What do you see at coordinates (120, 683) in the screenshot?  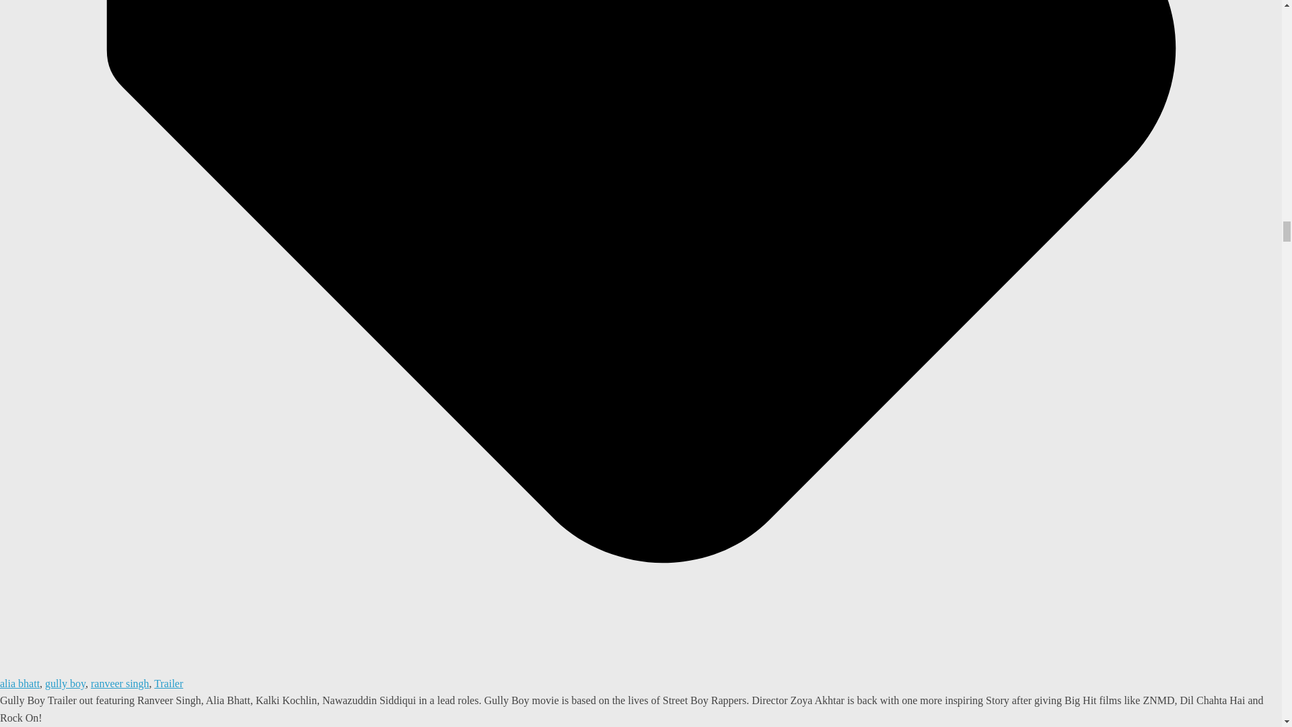 I see `ranveer singh` at bounding box center [120, 683].